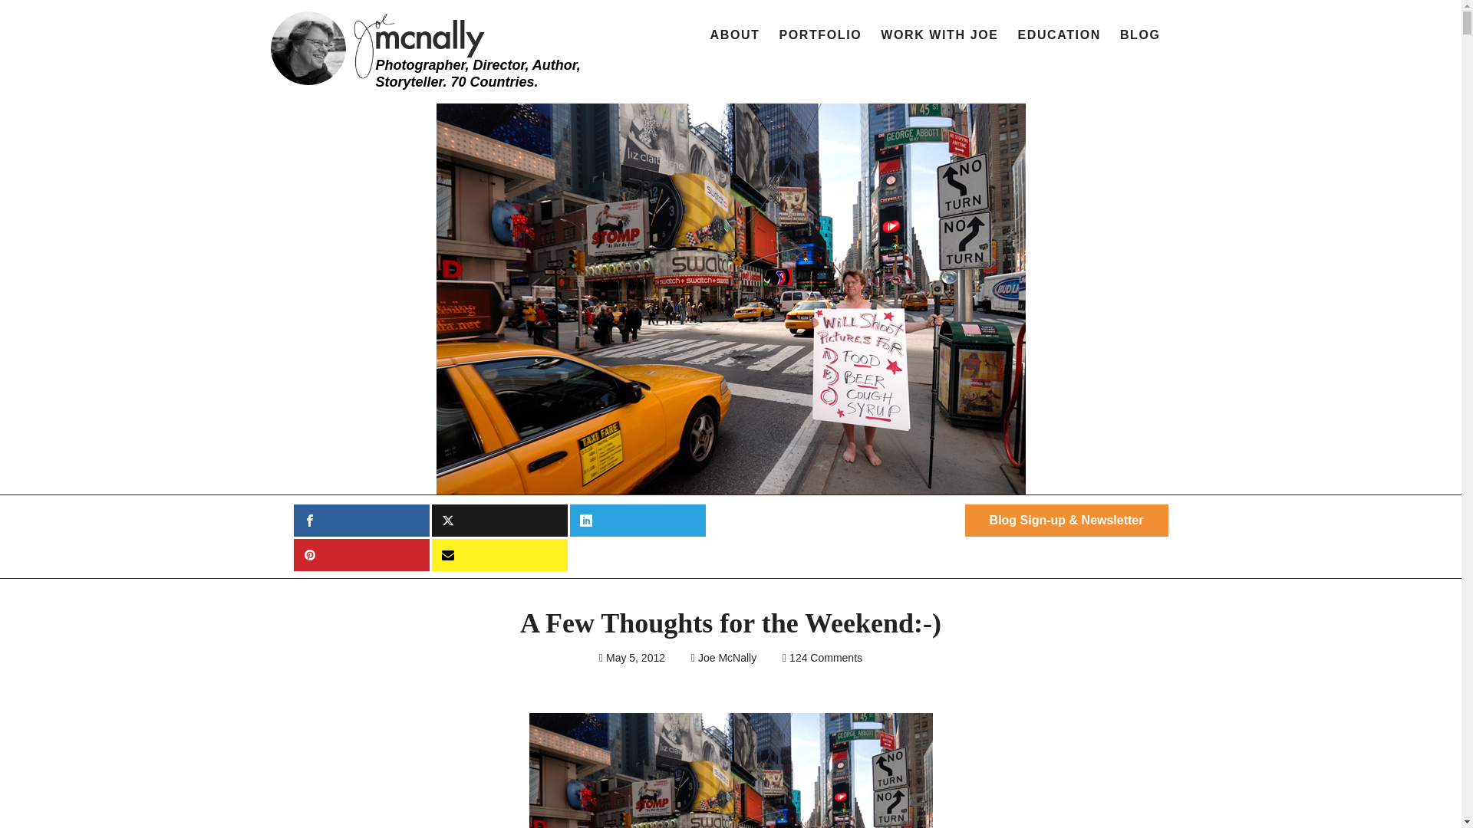 The image size is (1473, 828). Describe the element at coordinates (499, 555) in the screenshot. I see `Subscribe` at that location.